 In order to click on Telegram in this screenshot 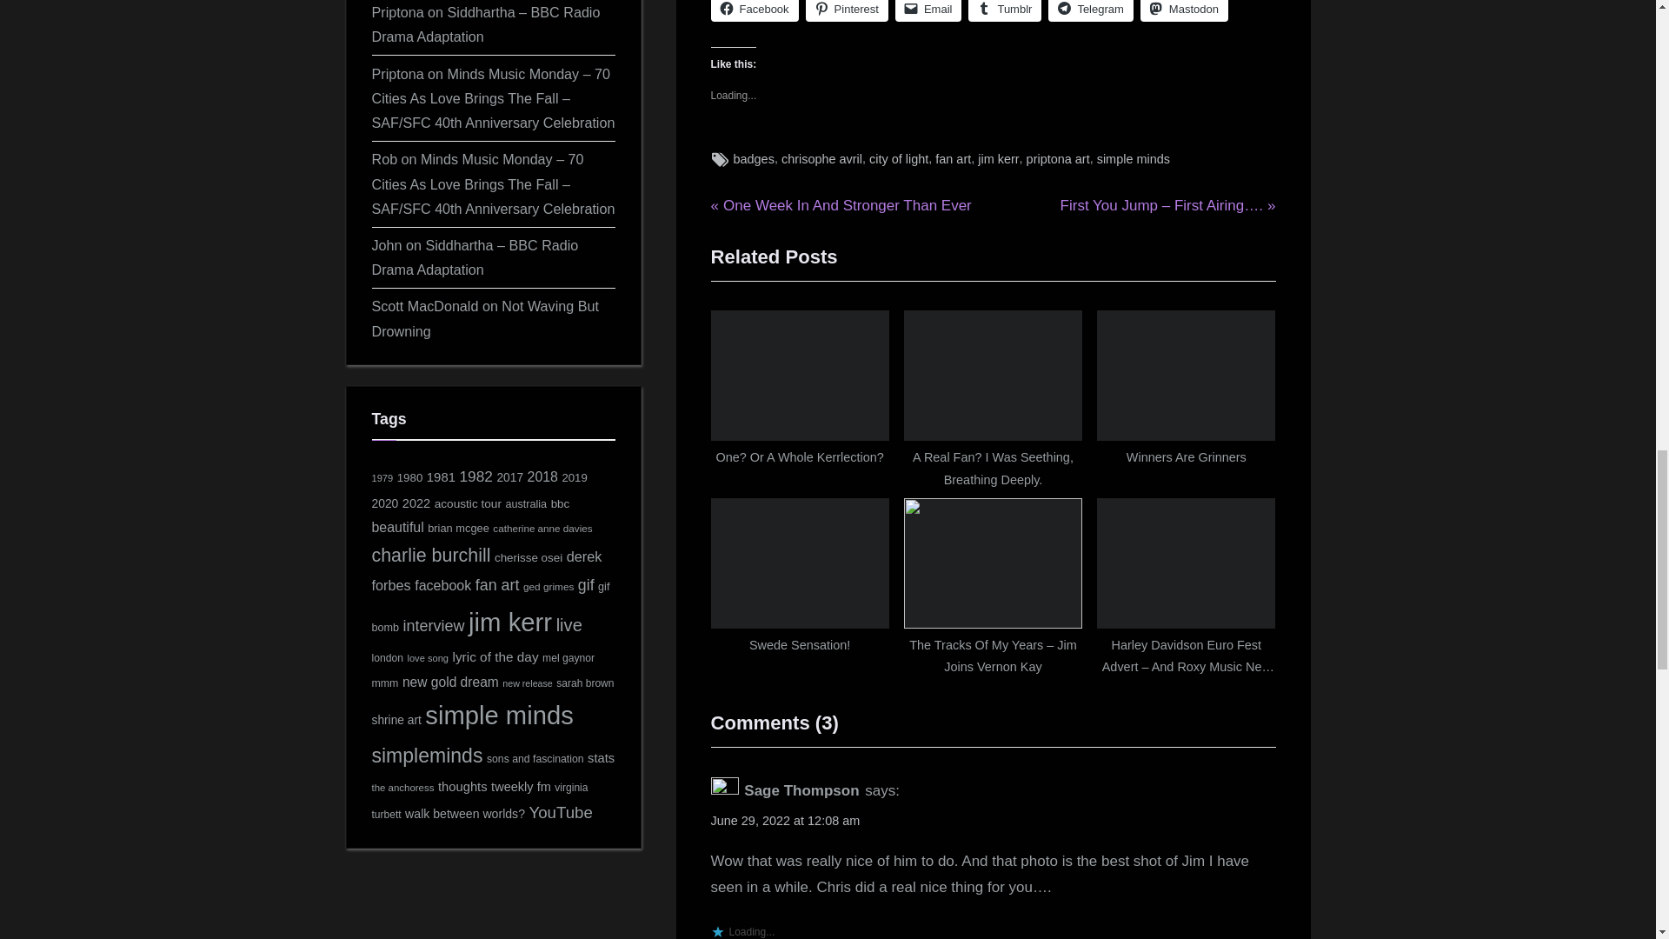, I will do `click(1090, 10)`.